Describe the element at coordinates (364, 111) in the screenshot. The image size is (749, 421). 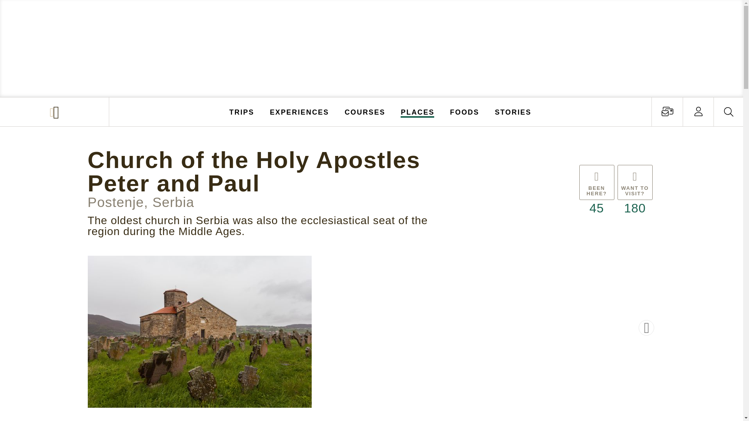
I see `COURSES` at that location.